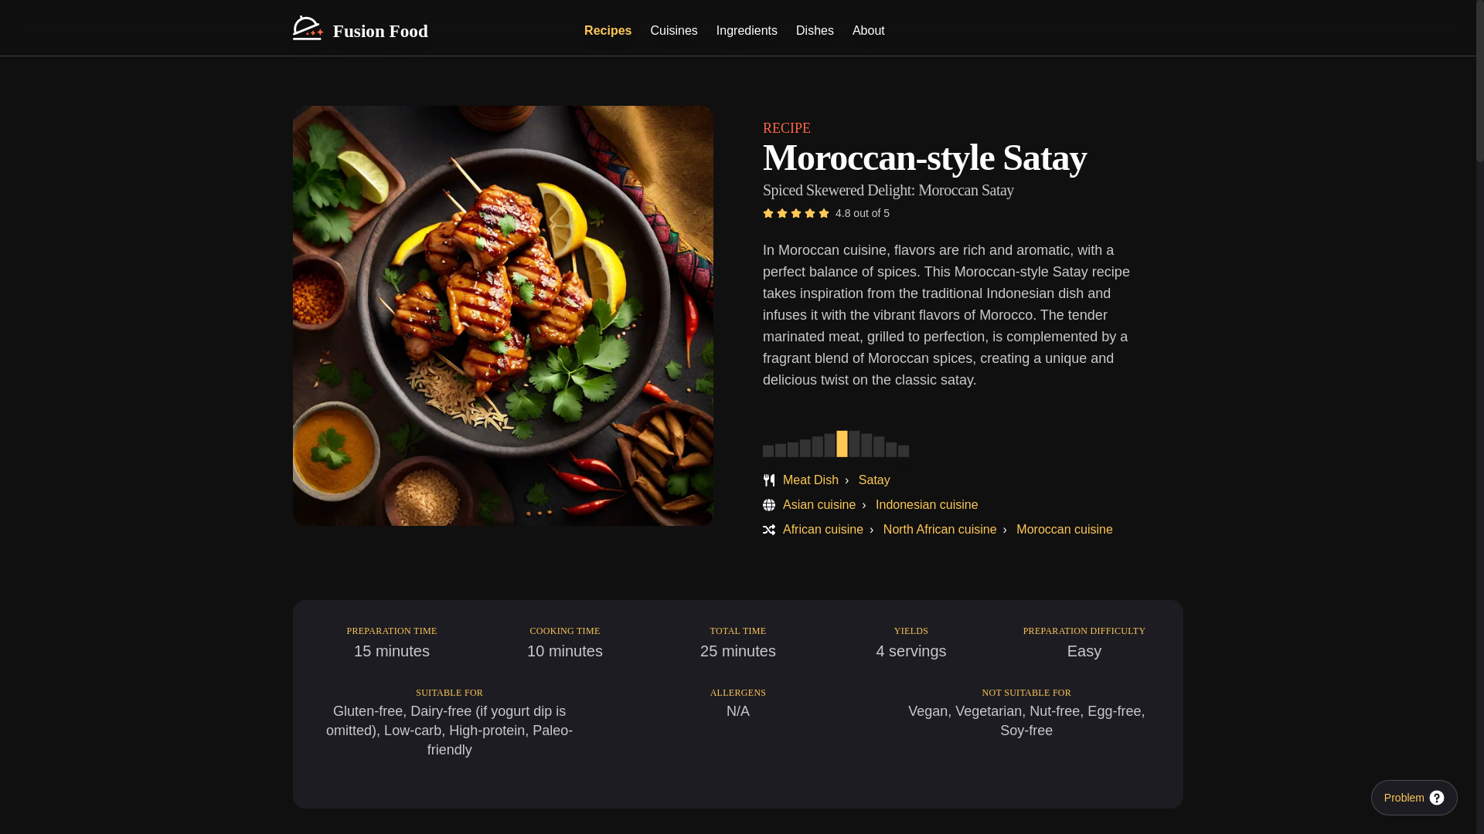 This screenshot has width=1484, height=834. Describe the element at coordinates (812, 31) in the screenshot. I see `Satay` at that location.